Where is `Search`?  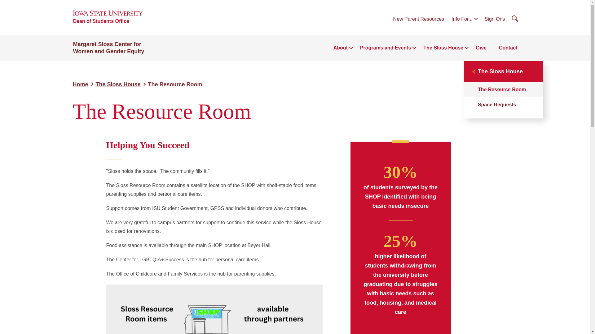
Search is located at coordinates (515, 19).